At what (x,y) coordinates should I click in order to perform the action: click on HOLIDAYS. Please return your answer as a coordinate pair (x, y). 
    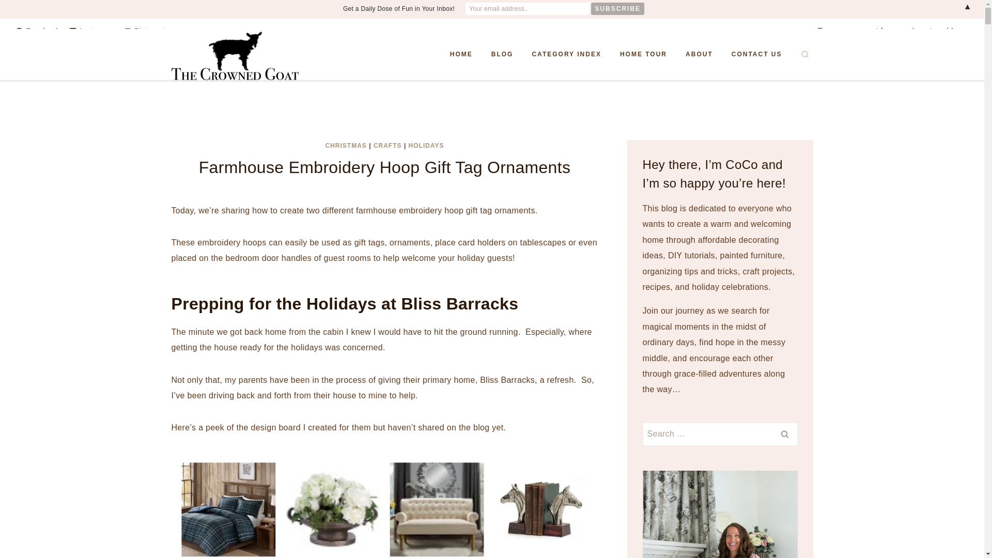
    Looking at the image, I should click on (427, 146).